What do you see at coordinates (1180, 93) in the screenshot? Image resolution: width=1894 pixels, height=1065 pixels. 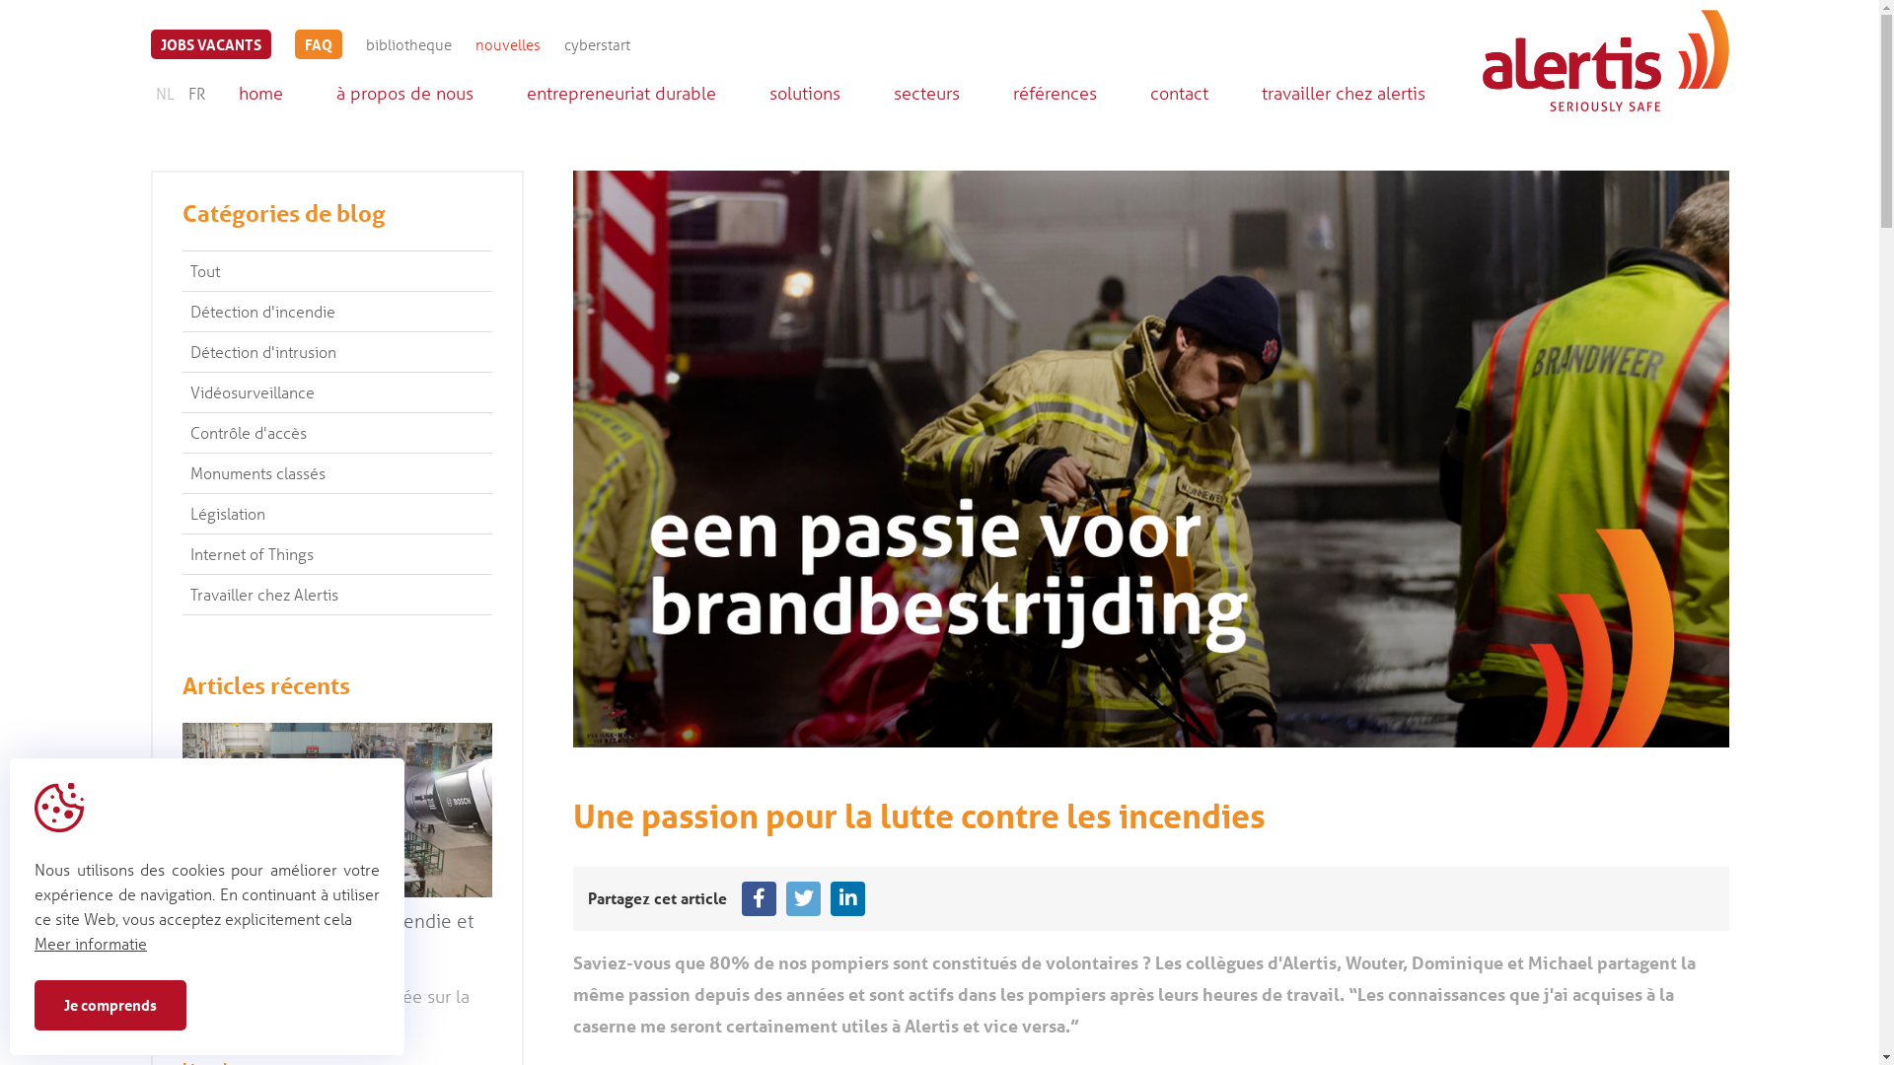 I see `contact` at bounding box center [1180, 93].